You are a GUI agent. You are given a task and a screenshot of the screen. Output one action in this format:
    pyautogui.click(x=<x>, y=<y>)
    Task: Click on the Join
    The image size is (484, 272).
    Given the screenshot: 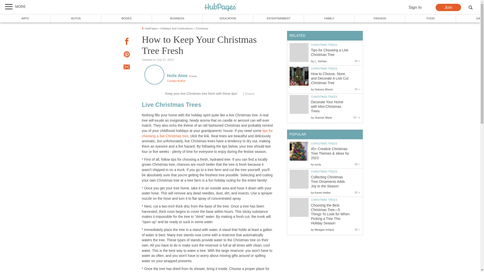 What is the action you would take?
    pyautogui.click(x=448, y=8)
    